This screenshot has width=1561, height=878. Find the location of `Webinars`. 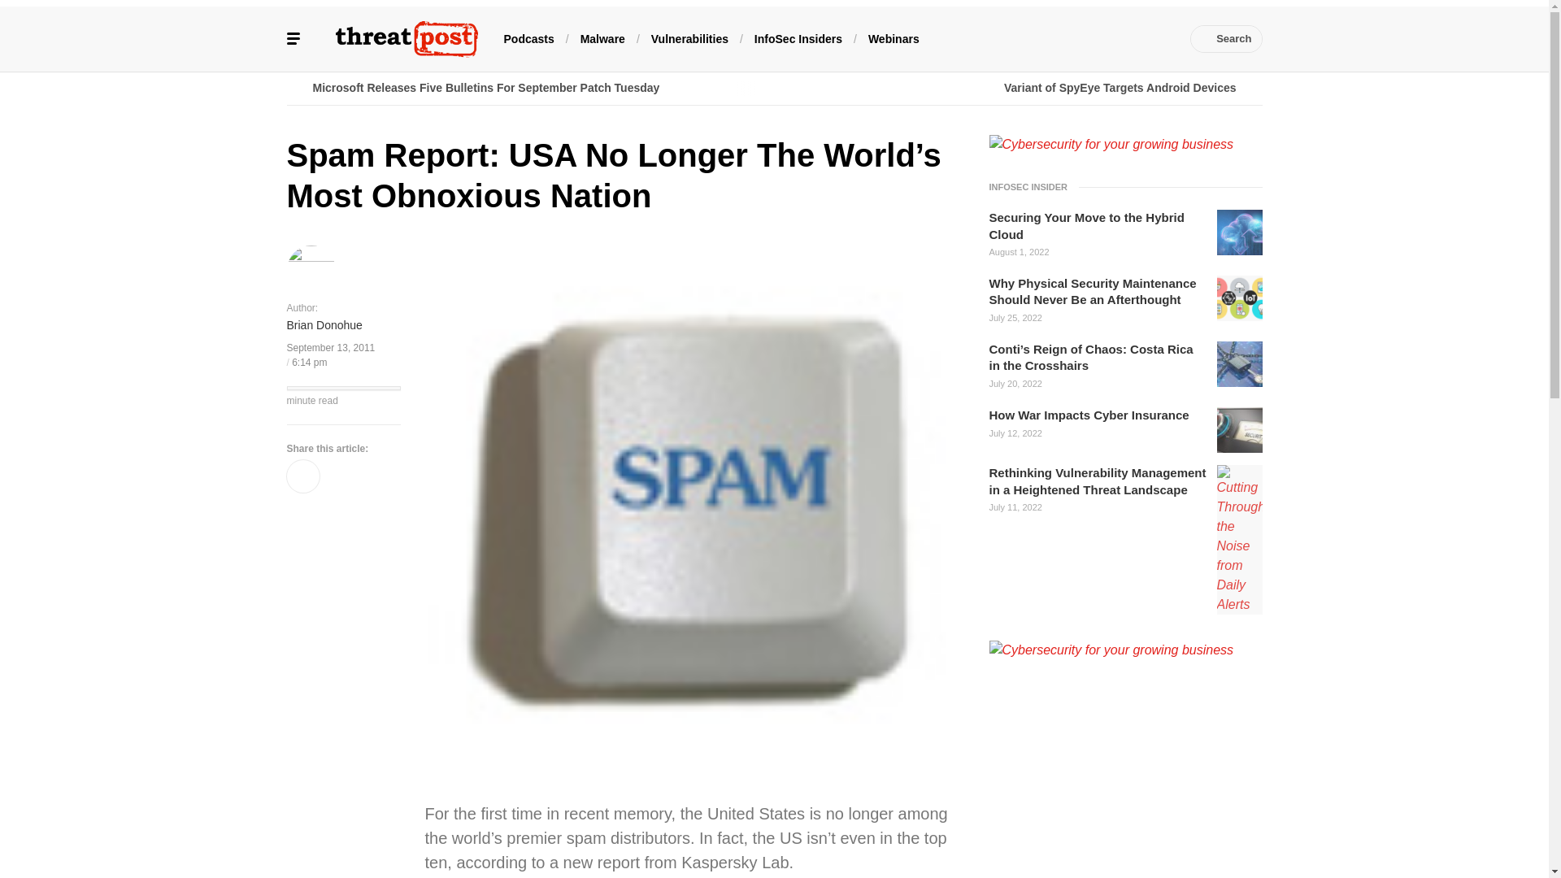

Webinars is located at coordinates (893, 37).